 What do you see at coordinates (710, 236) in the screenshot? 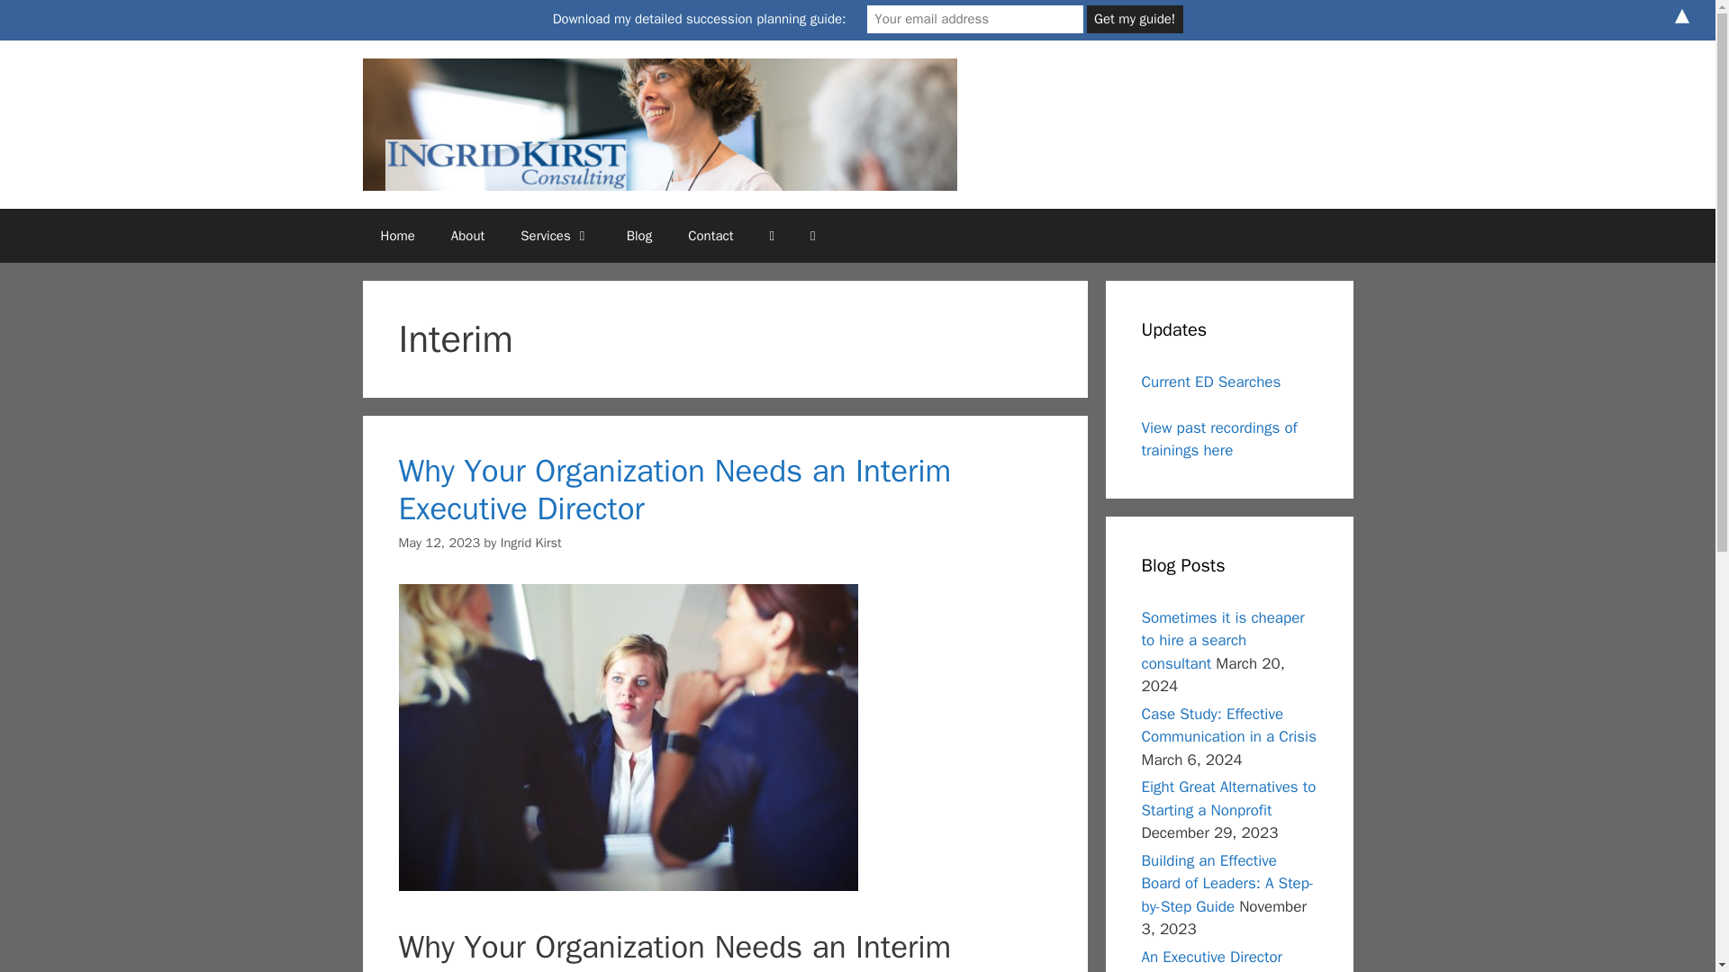
I see `Contact` at bounding box center [710, 236].